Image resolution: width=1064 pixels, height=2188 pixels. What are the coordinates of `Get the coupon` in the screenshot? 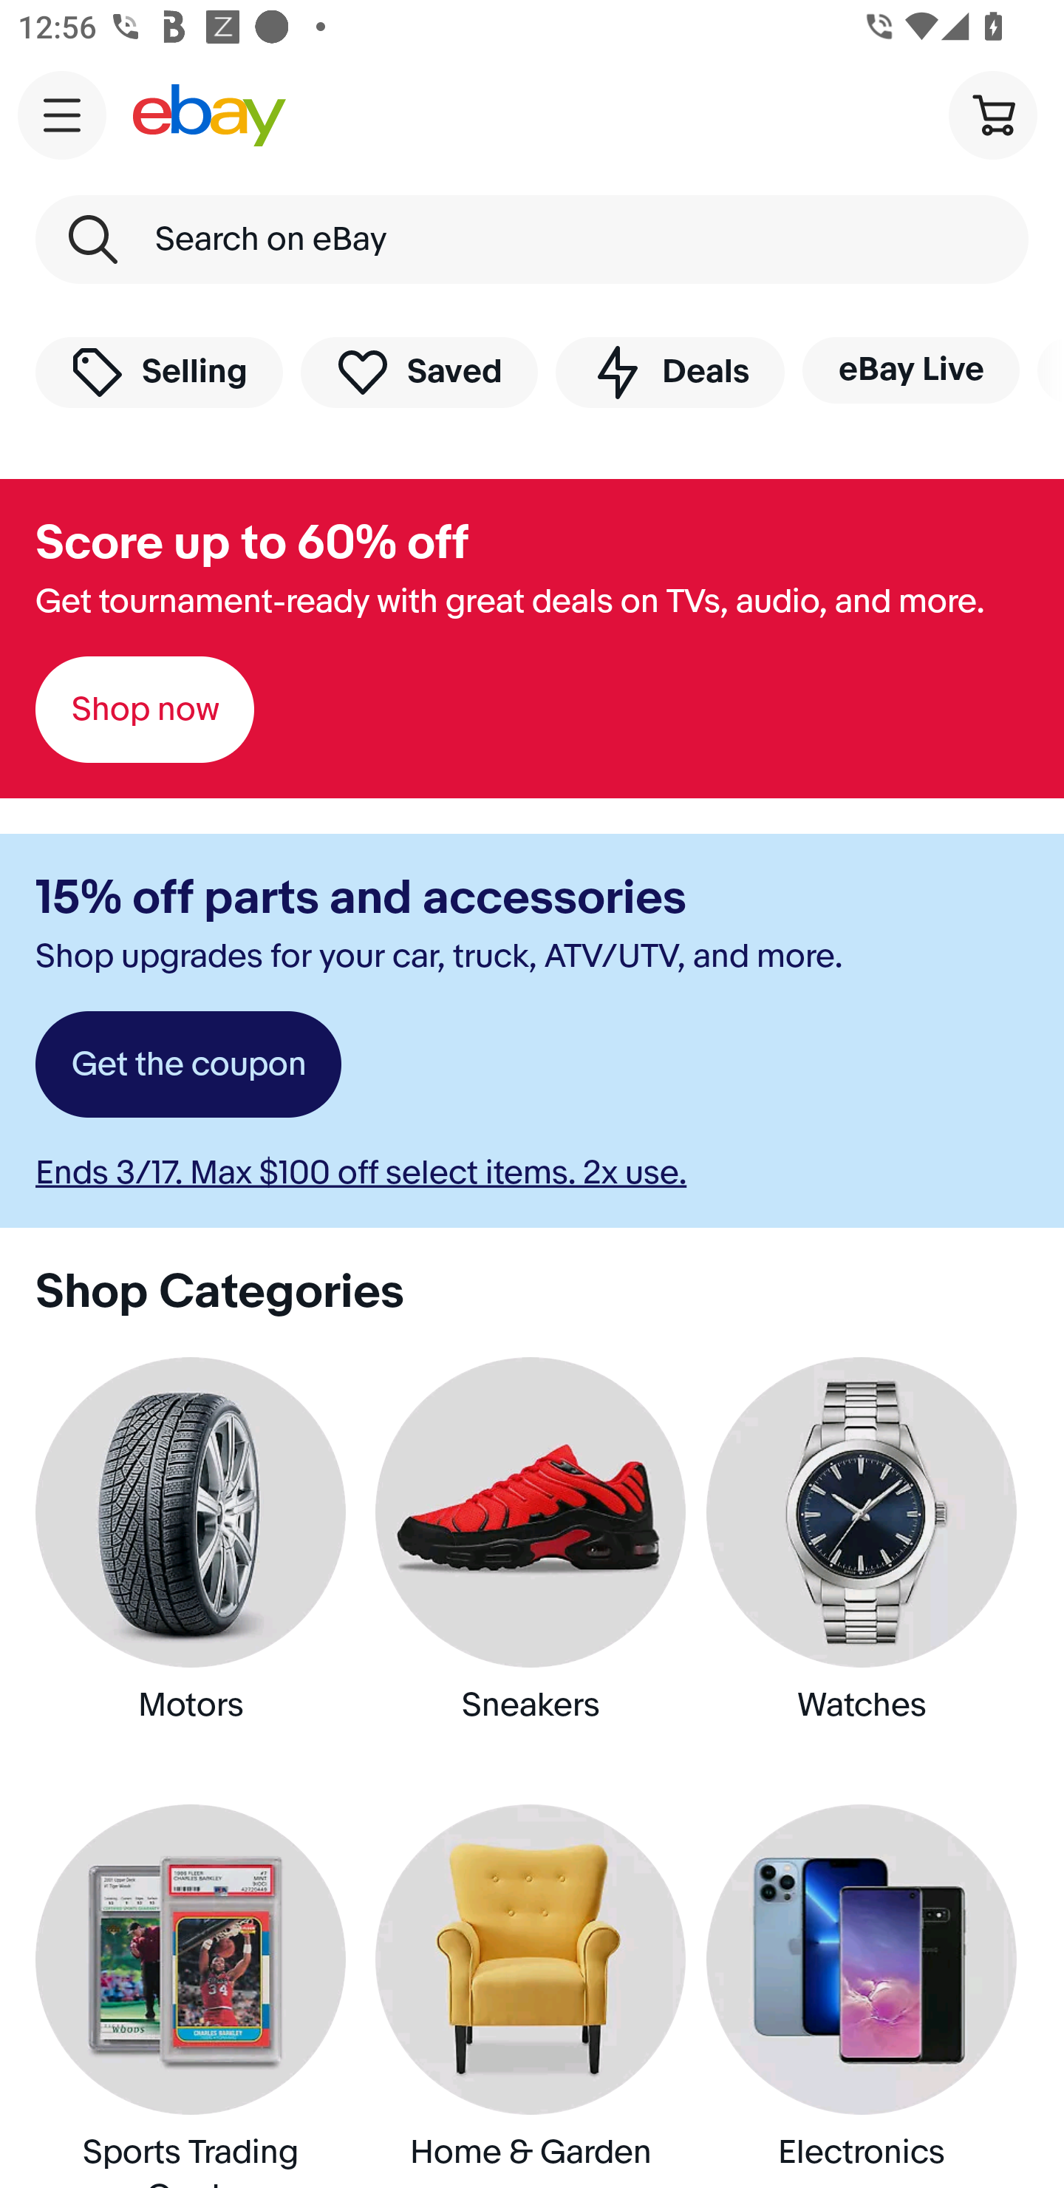 It's located at (188, 1064).